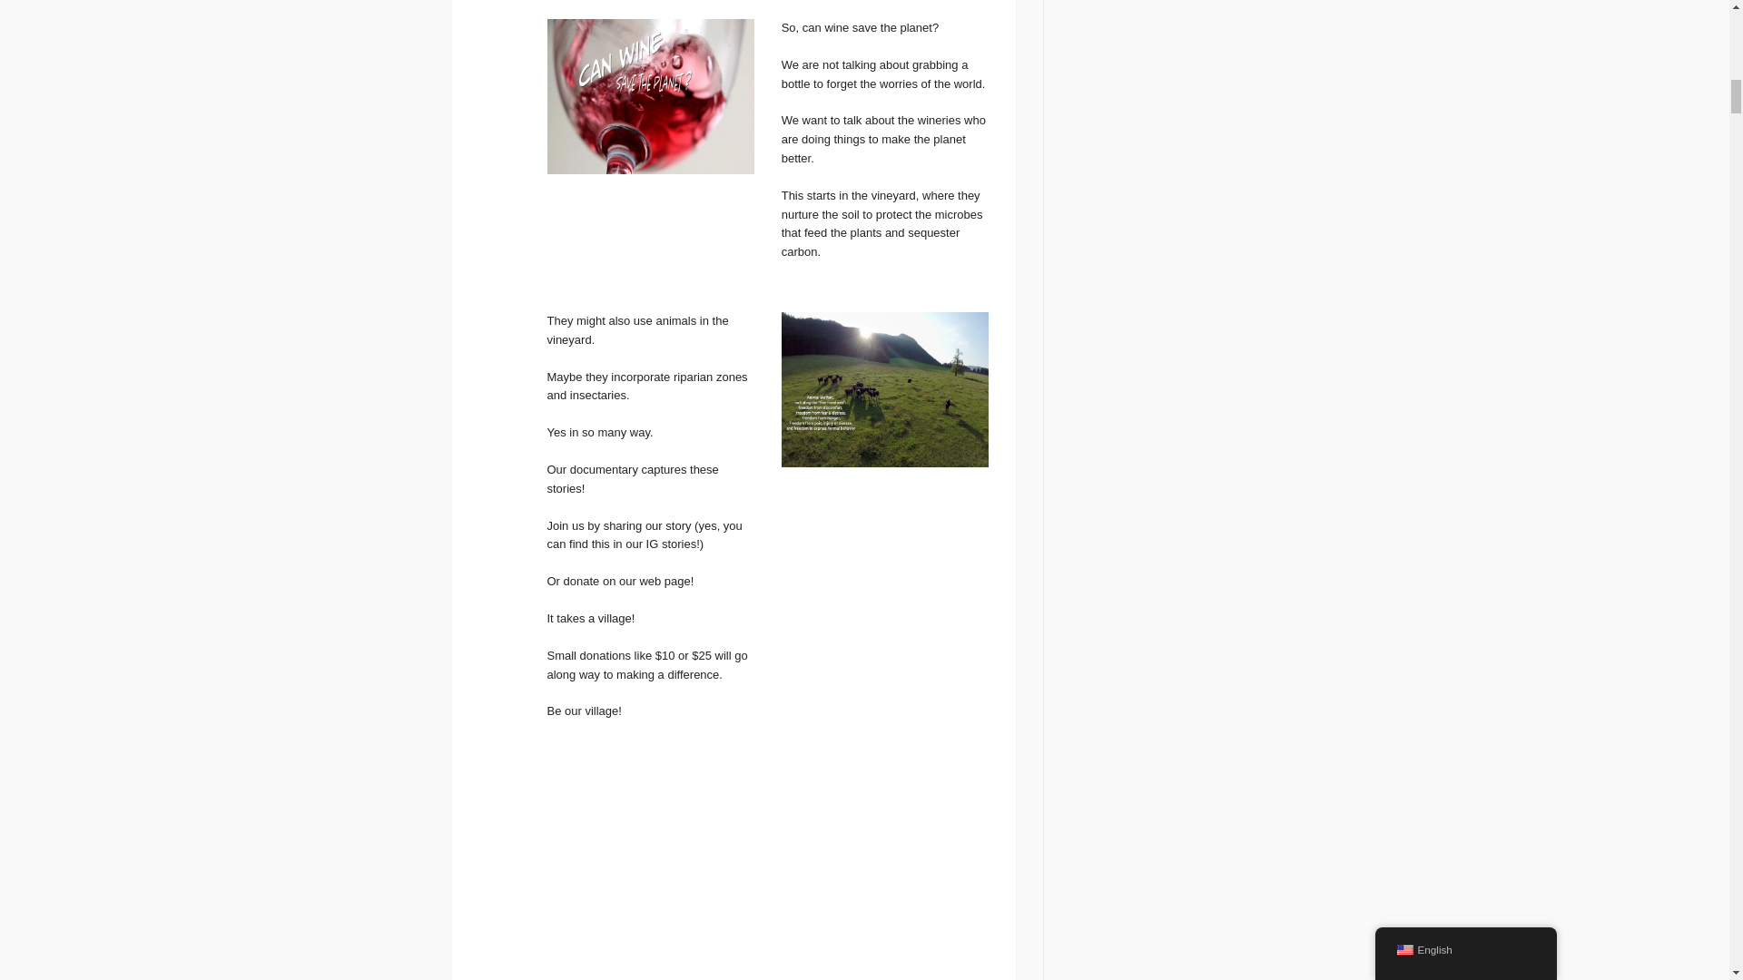 Image resolution: width=1743 pixels, height=980 pixels. What do you see at coordinates (767, 875) in the screenshot?
I see `Can Wine Save the Planet, Documentary Project Funding Video` at bounding box center [767, 875].